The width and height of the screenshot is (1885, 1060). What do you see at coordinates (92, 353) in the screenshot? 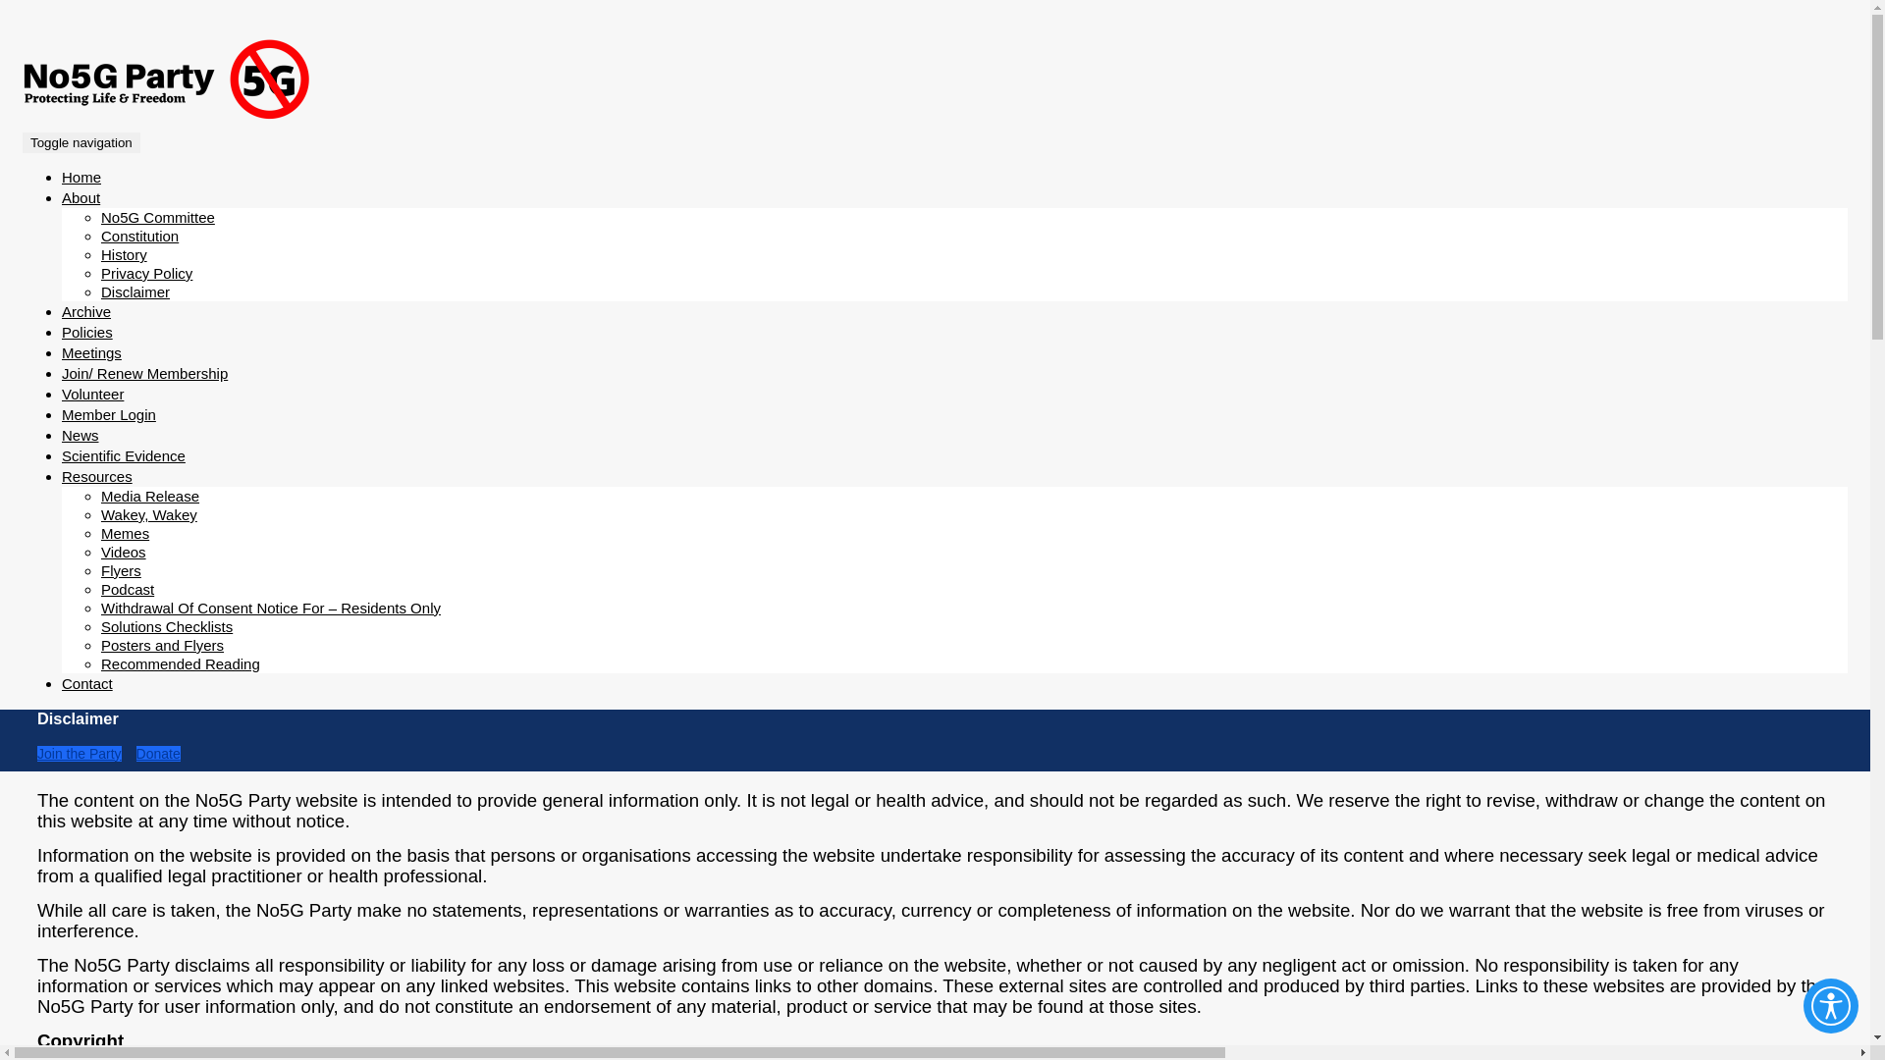
I see `Meetings` at bounding box center [92, 353].